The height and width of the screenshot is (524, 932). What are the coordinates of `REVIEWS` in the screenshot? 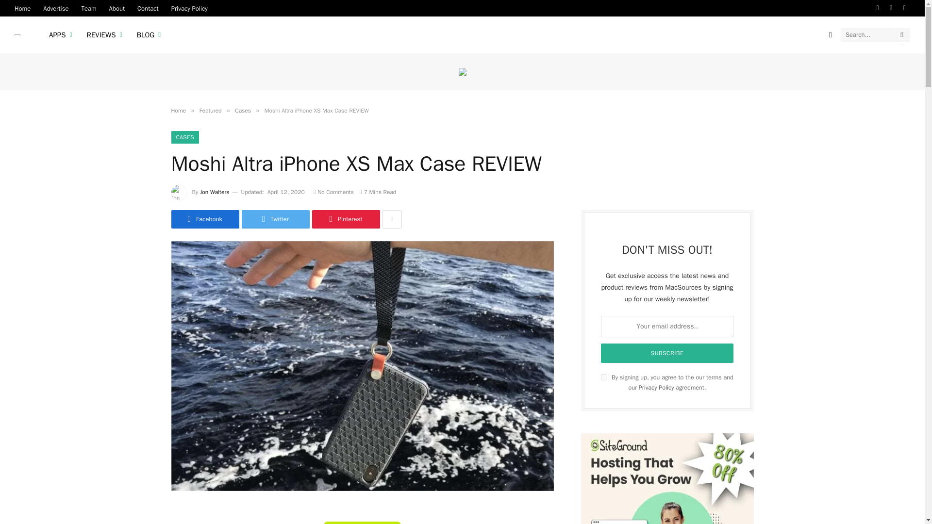 It's located at (104, 35).